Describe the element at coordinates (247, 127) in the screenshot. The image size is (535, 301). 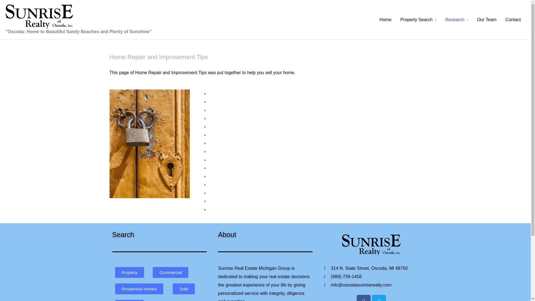
I see `How Energy Efficient Is Your Fireplace?` at that location.